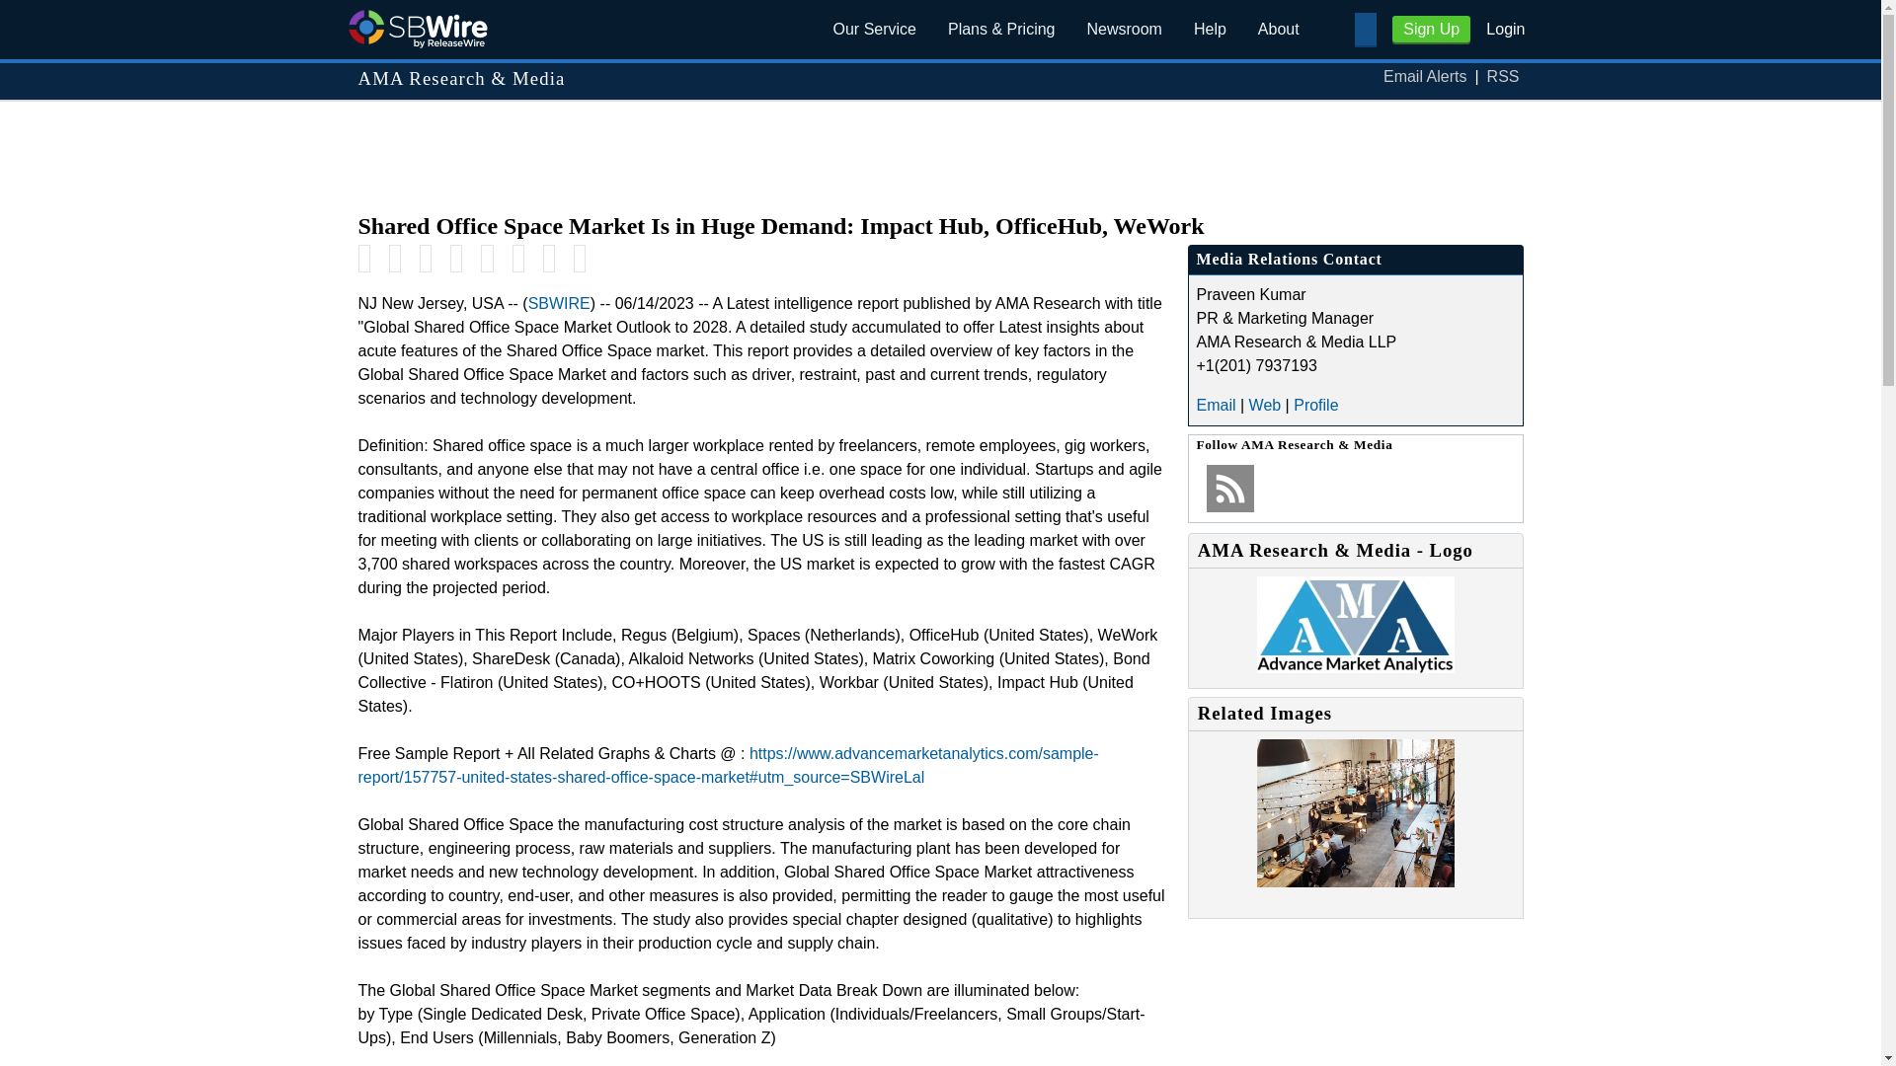 Image resolution: width=1896 pixels, height=1066 pixels. I want to click on SBWIRE, so click(559, 304).